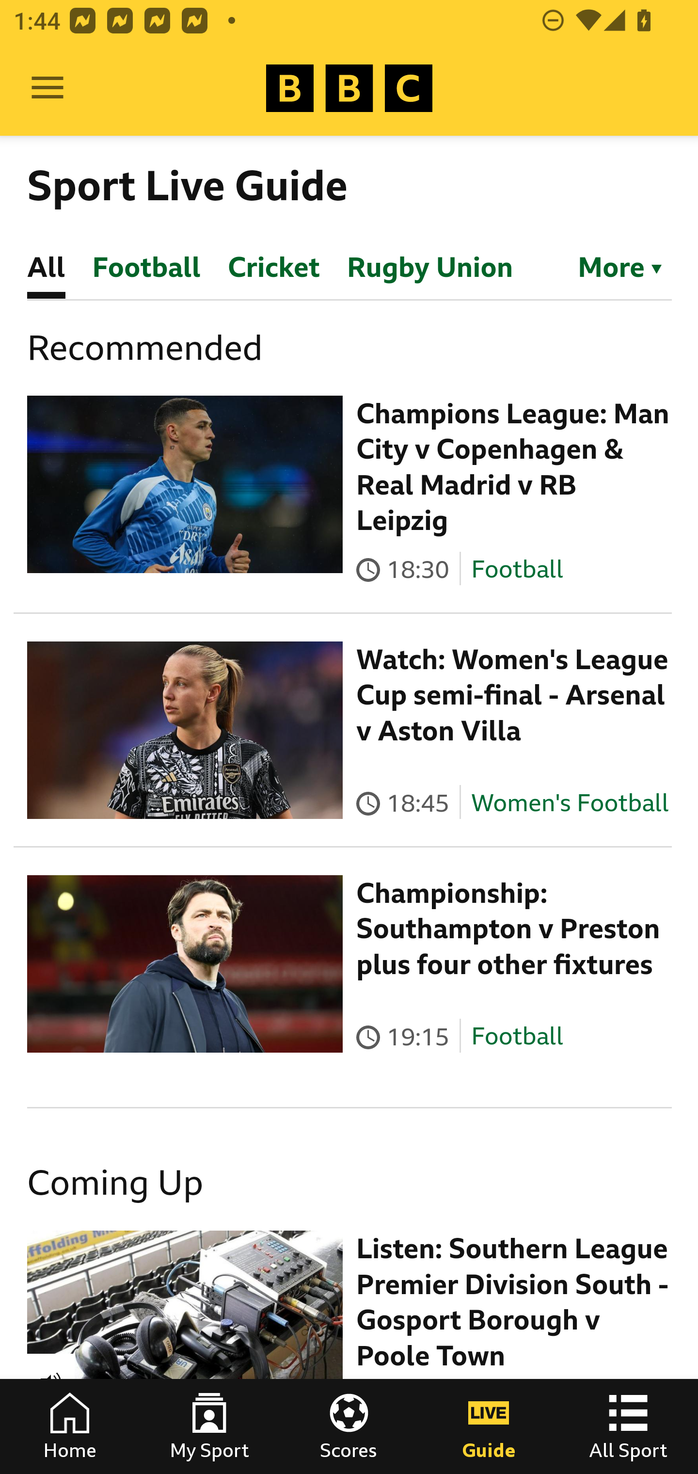  I want to click on Open Menu, so click(48, 88).